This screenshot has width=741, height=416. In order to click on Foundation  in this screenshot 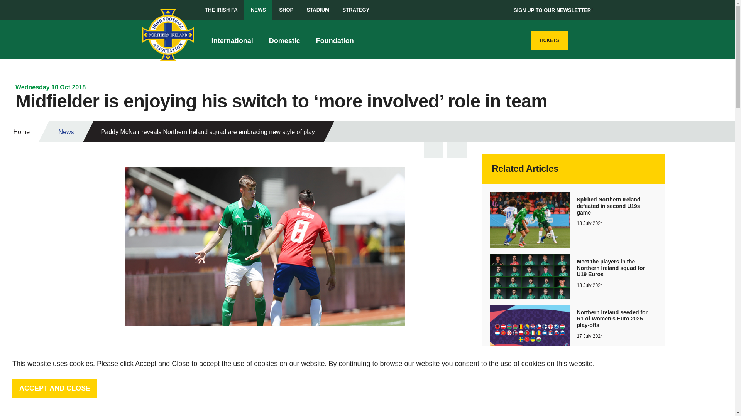, I will do `click(337, 40)`.